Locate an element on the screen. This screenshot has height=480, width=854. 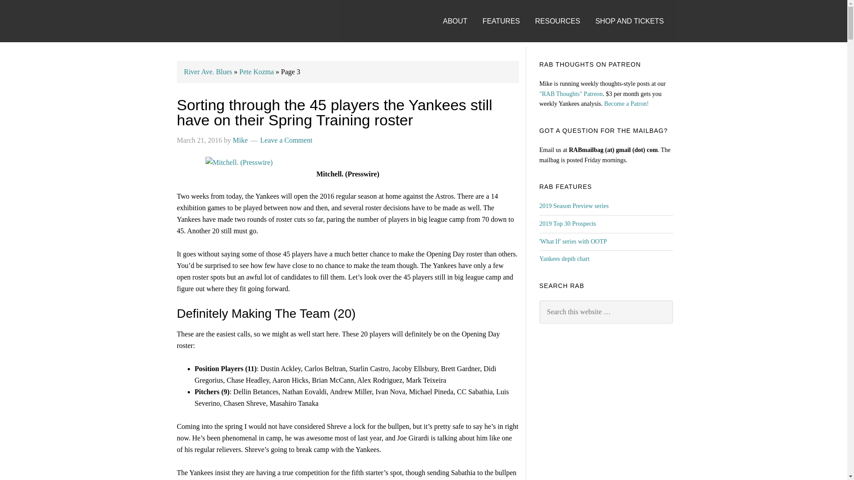
Pete Kozma is located at coordinates (256, 72).